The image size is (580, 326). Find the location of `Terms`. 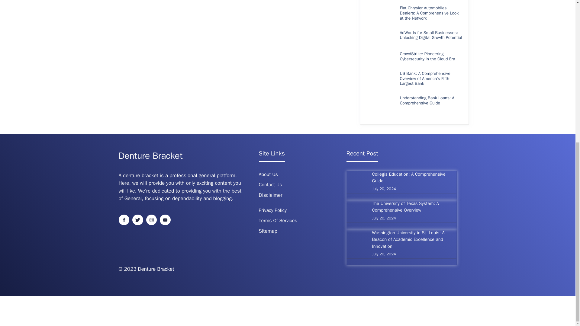

Terms is located at coordinates (266, 220).